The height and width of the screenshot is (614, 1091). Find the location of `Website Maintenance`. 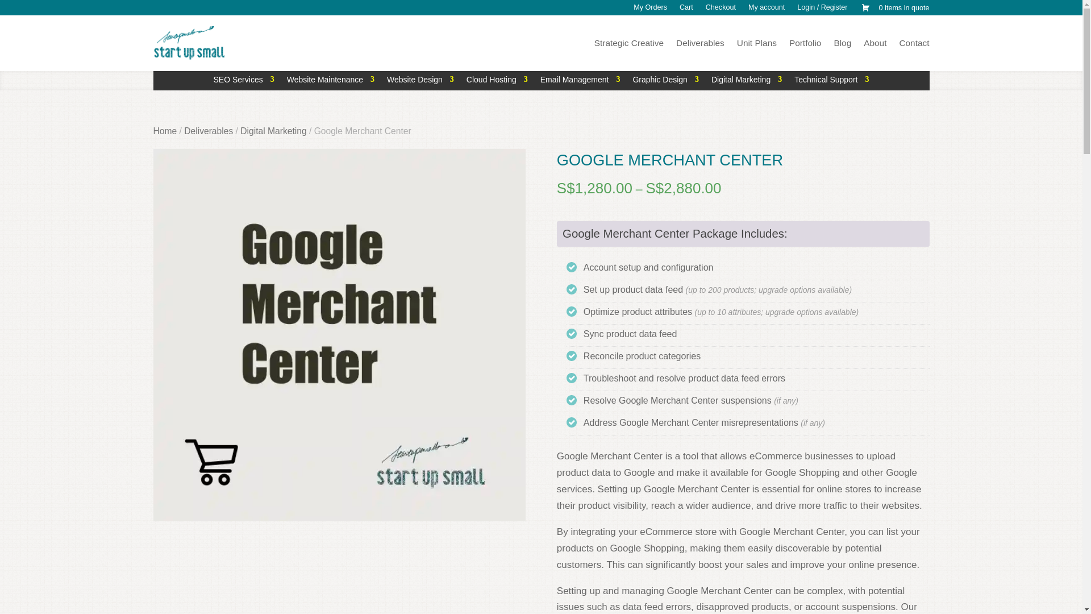

Website Maintenance is located at coordinates (330, 82).